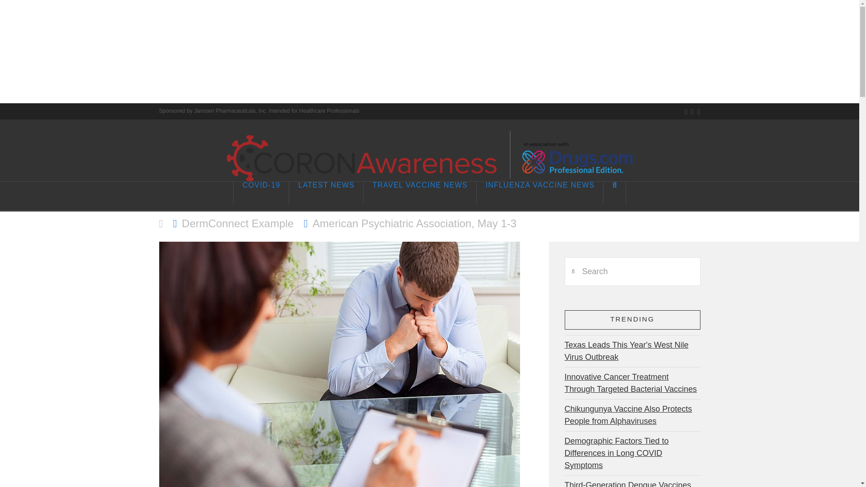 This screenshot has height=487, width=866. I want to click on Third-Generation Dengue Vaccines May Become Available Soon, so click(628, 482).